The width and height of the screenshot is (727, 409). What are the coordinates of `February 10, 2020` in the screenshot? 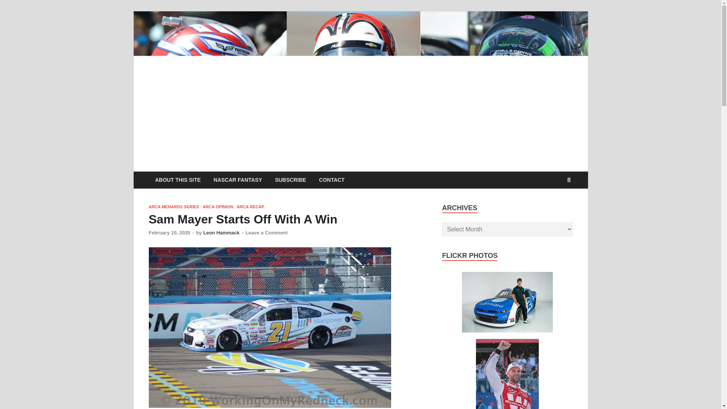 It's located at (169, 233).